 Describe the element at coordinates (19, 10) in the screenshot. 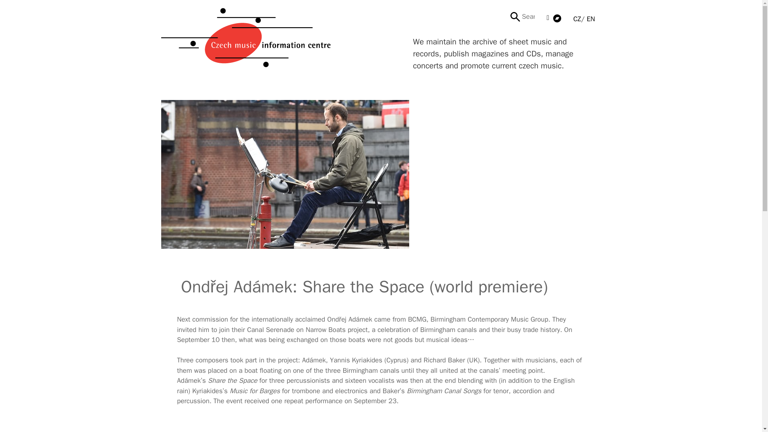

I see `Search` at that location.